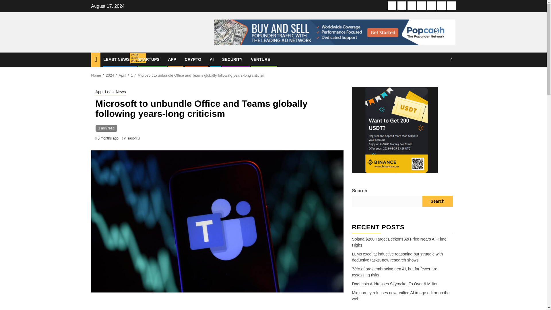 This screenshot has width=551, height=310. I want to click on Venture, so click(451, 6).